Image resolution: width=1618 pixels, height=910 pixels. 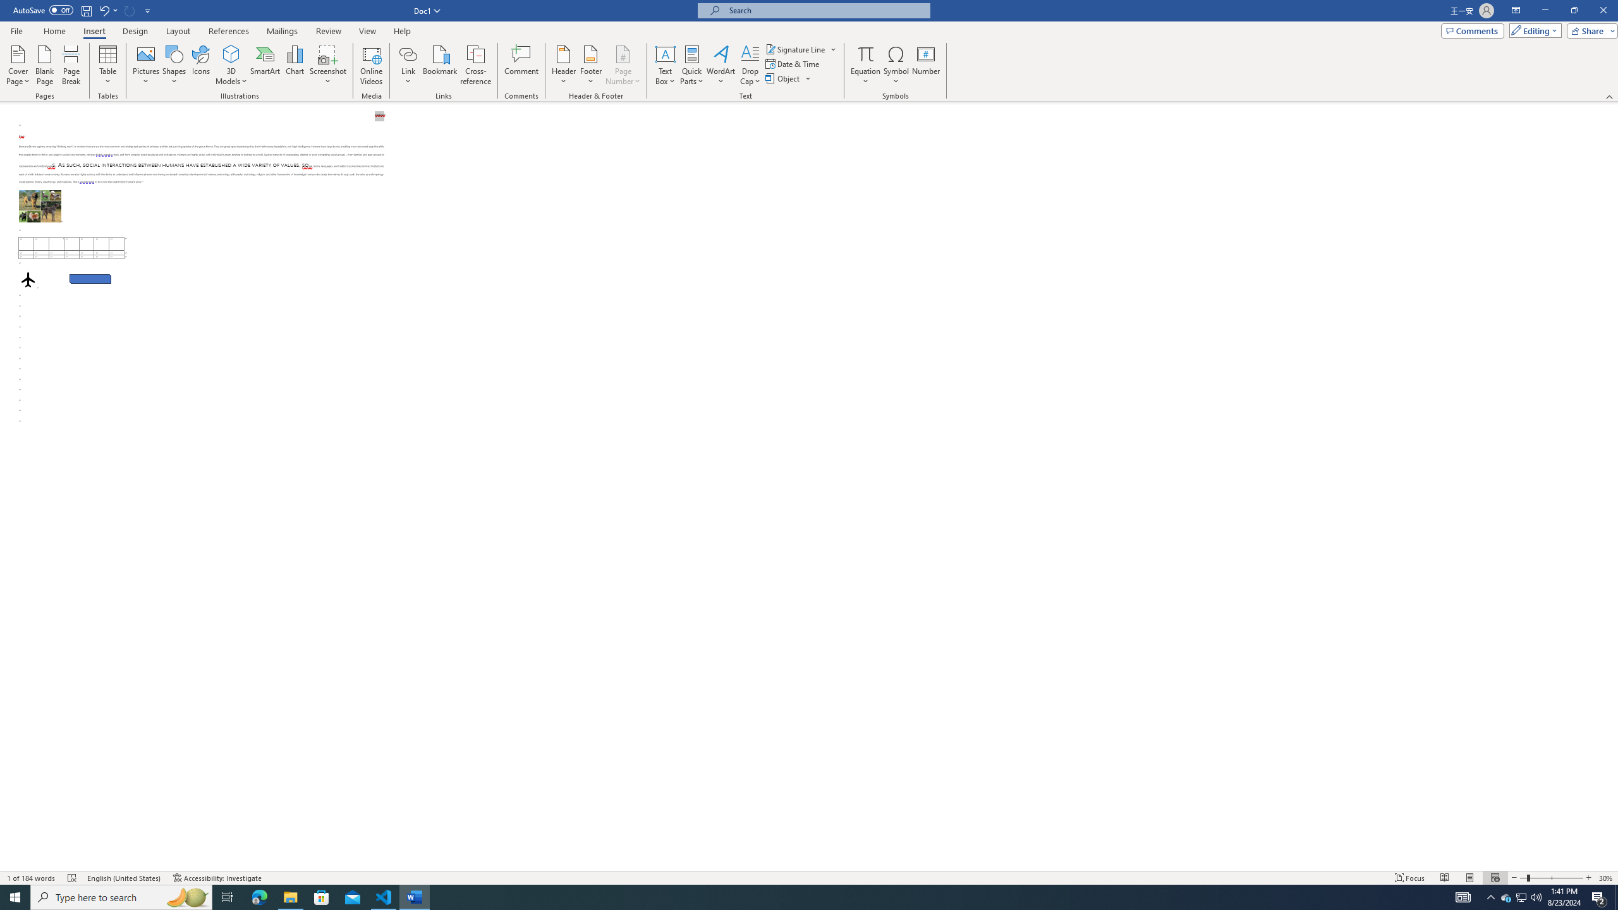 What do you see at coordinates (666, 65) in the screenshot?
I see `Text Box` at bounding box center [666, 65].